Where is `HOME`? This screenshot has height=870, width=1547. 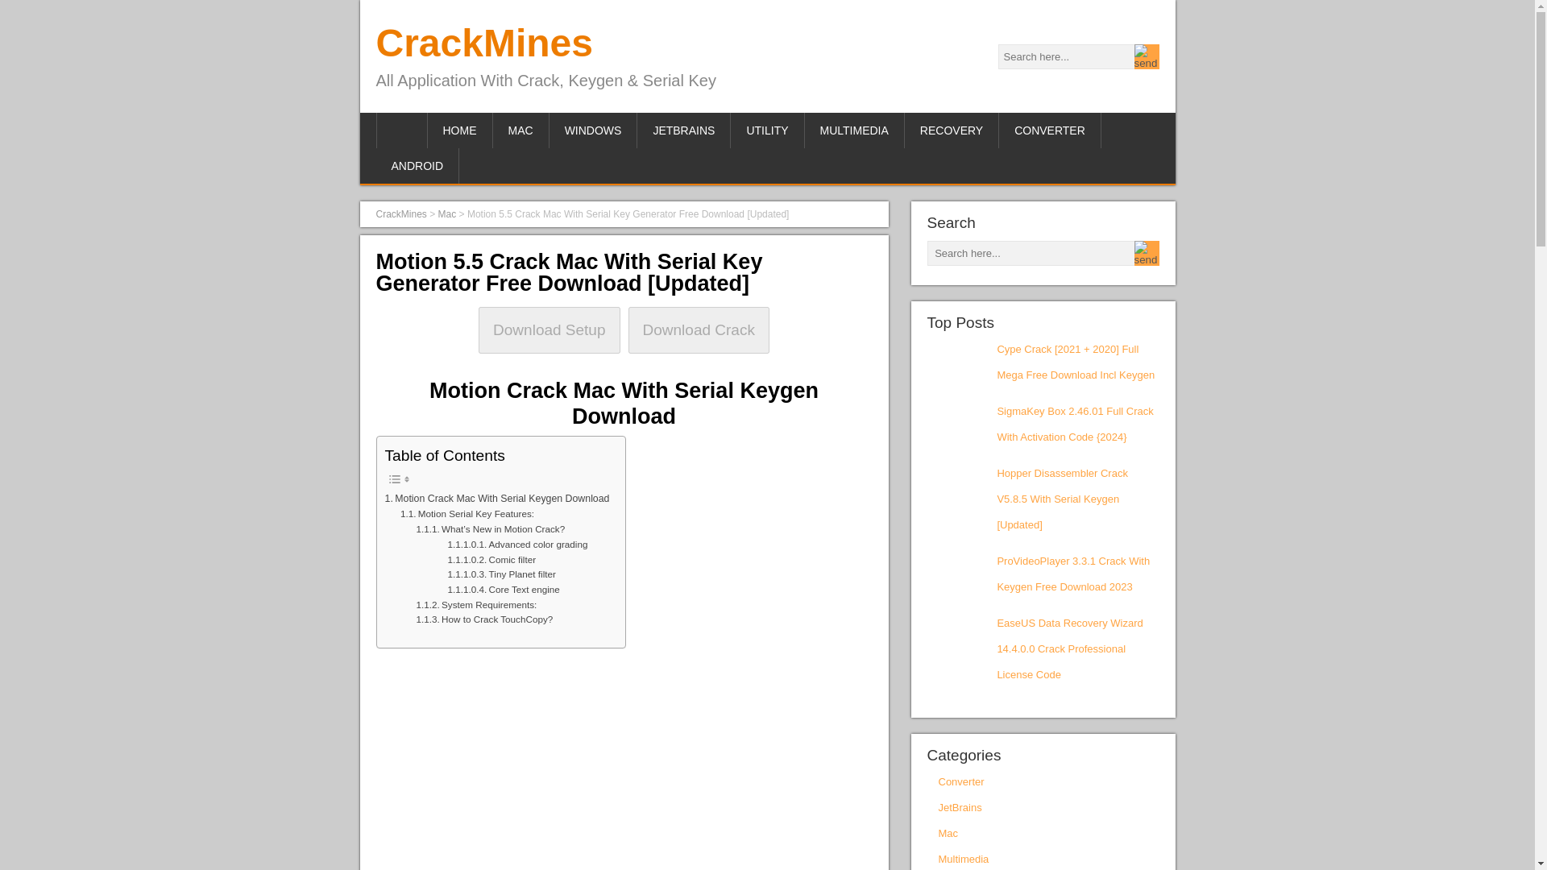 HOME is located at coordinates (459, 130).